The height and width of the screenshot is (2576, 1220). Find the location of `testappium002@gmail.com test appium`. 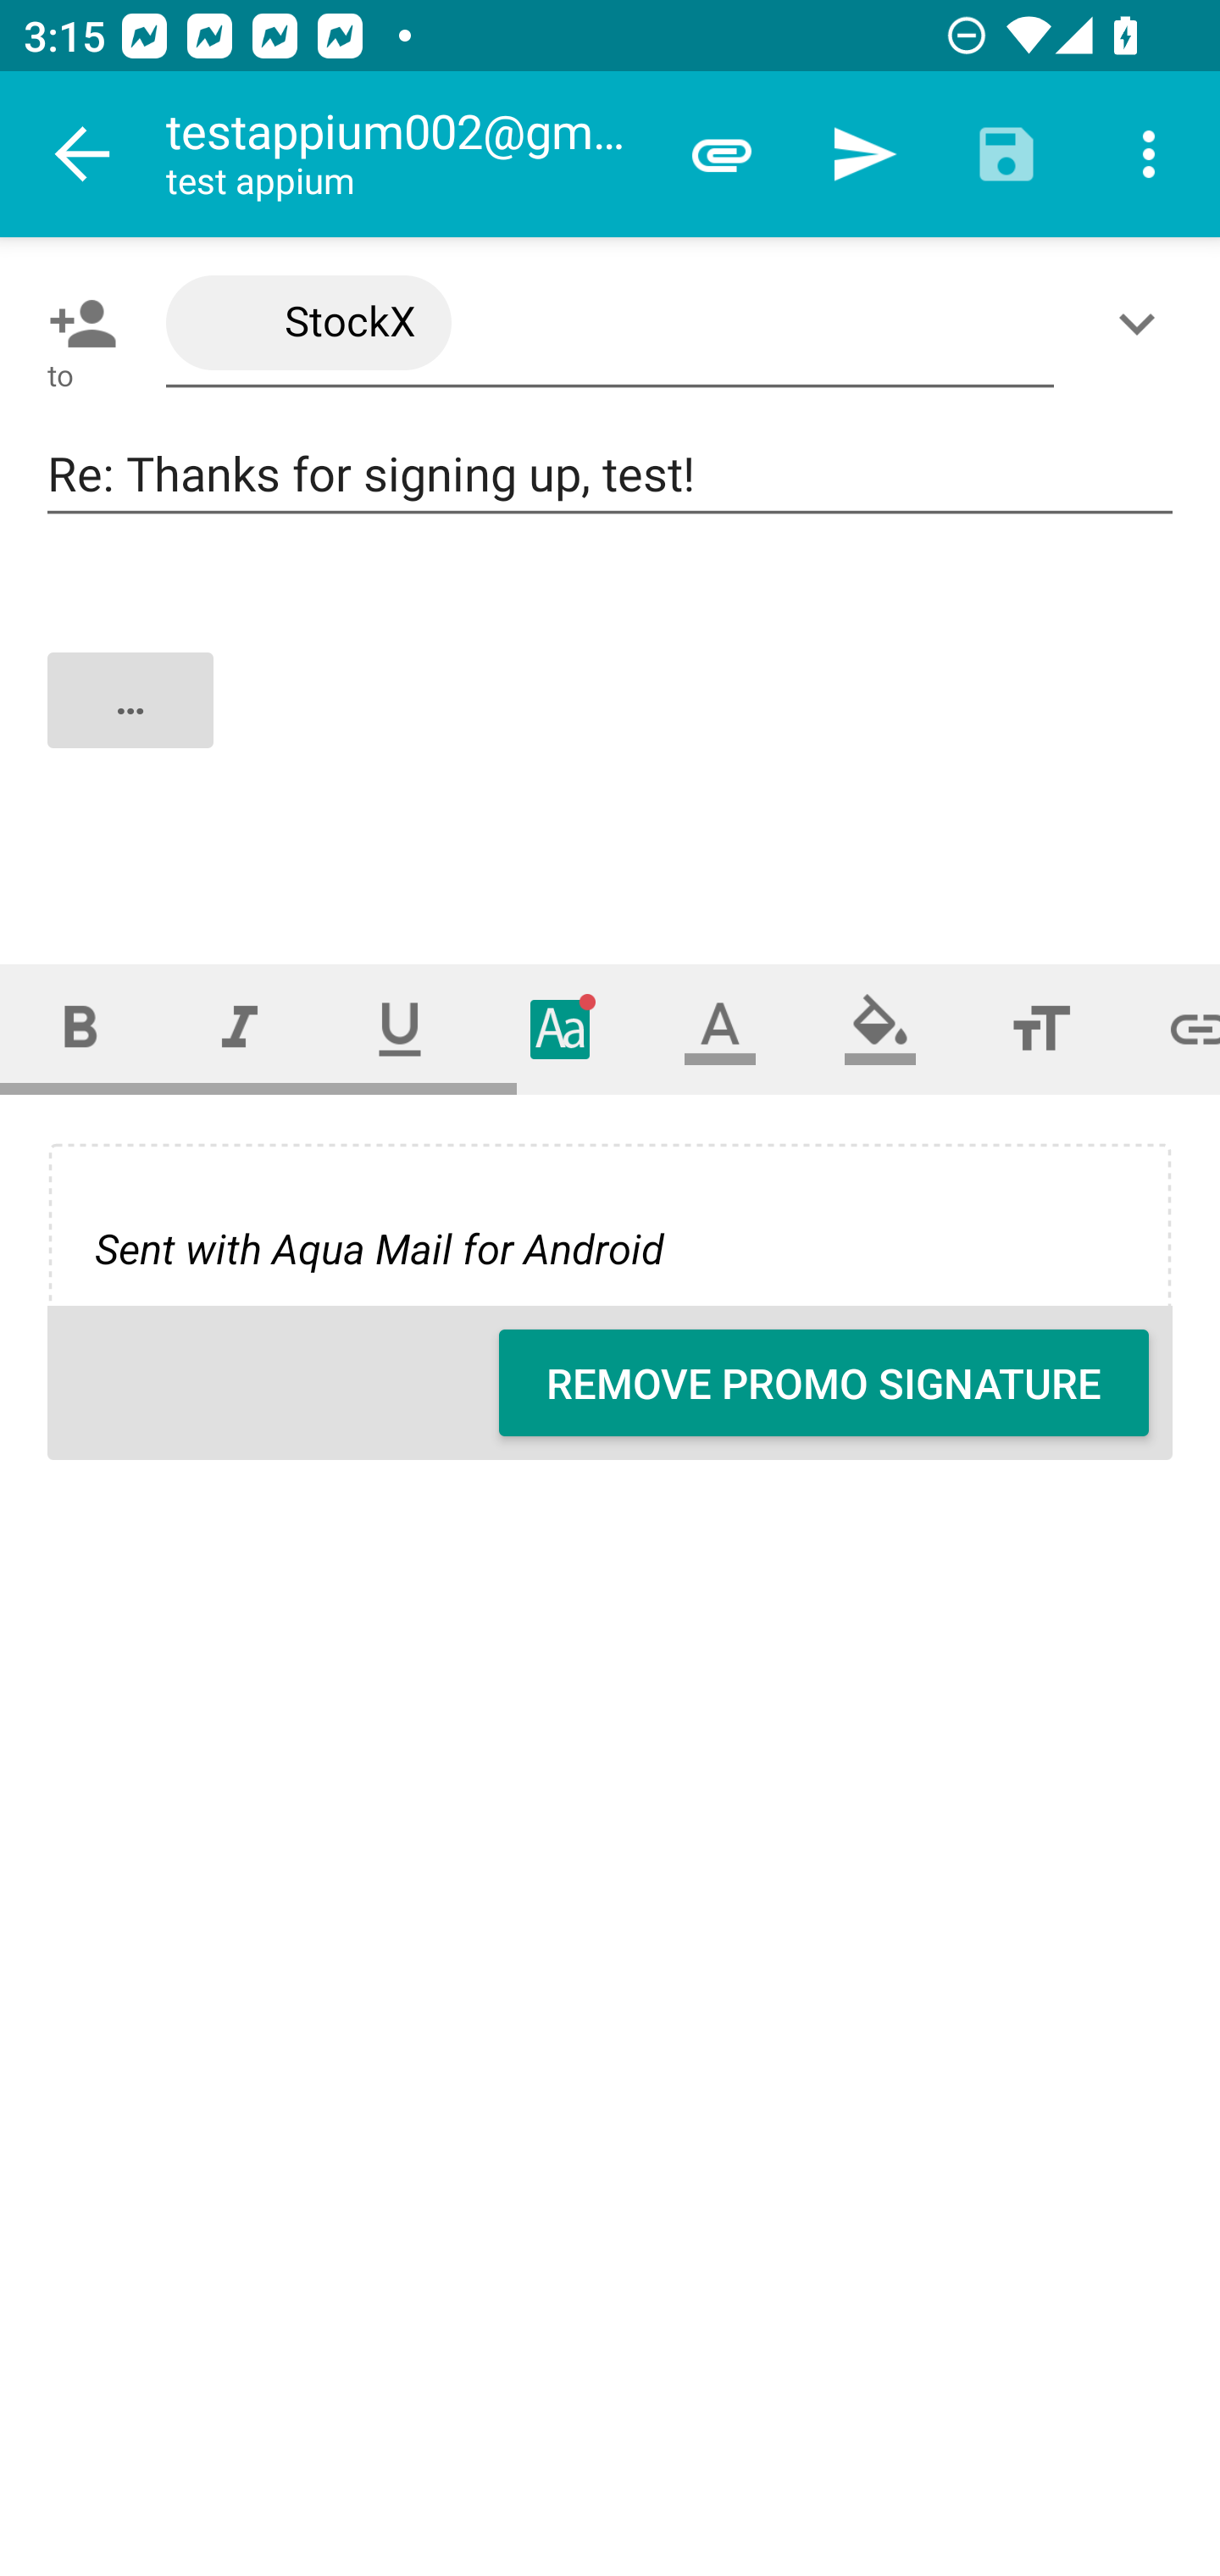

testappium002@gmail.com test appium is located at coordinates (408, 154).